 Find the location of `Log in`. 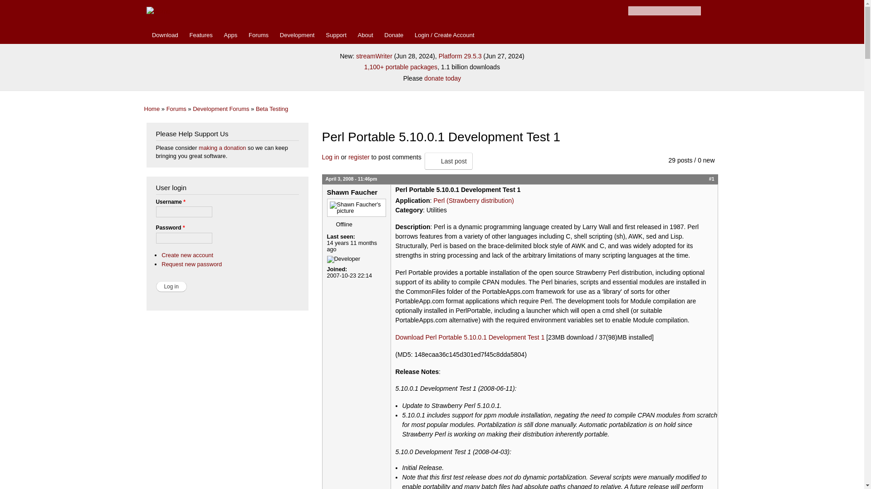

Log in is located at coordinates (331, 157).